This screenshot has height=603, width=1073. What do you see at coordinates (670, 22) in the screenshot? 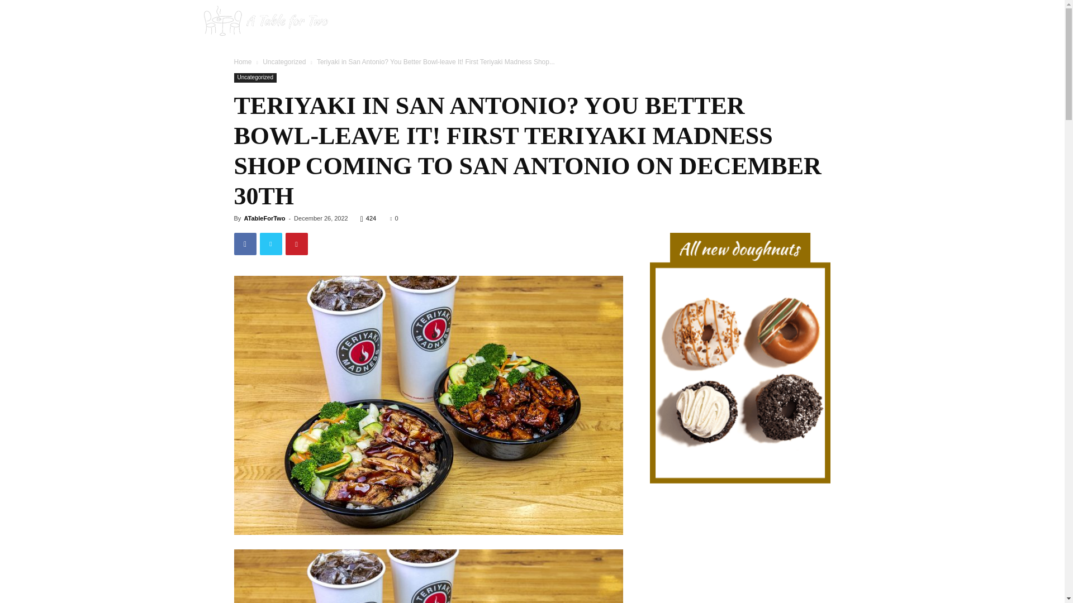
I see `HOME` at bounding box center [670, 22].